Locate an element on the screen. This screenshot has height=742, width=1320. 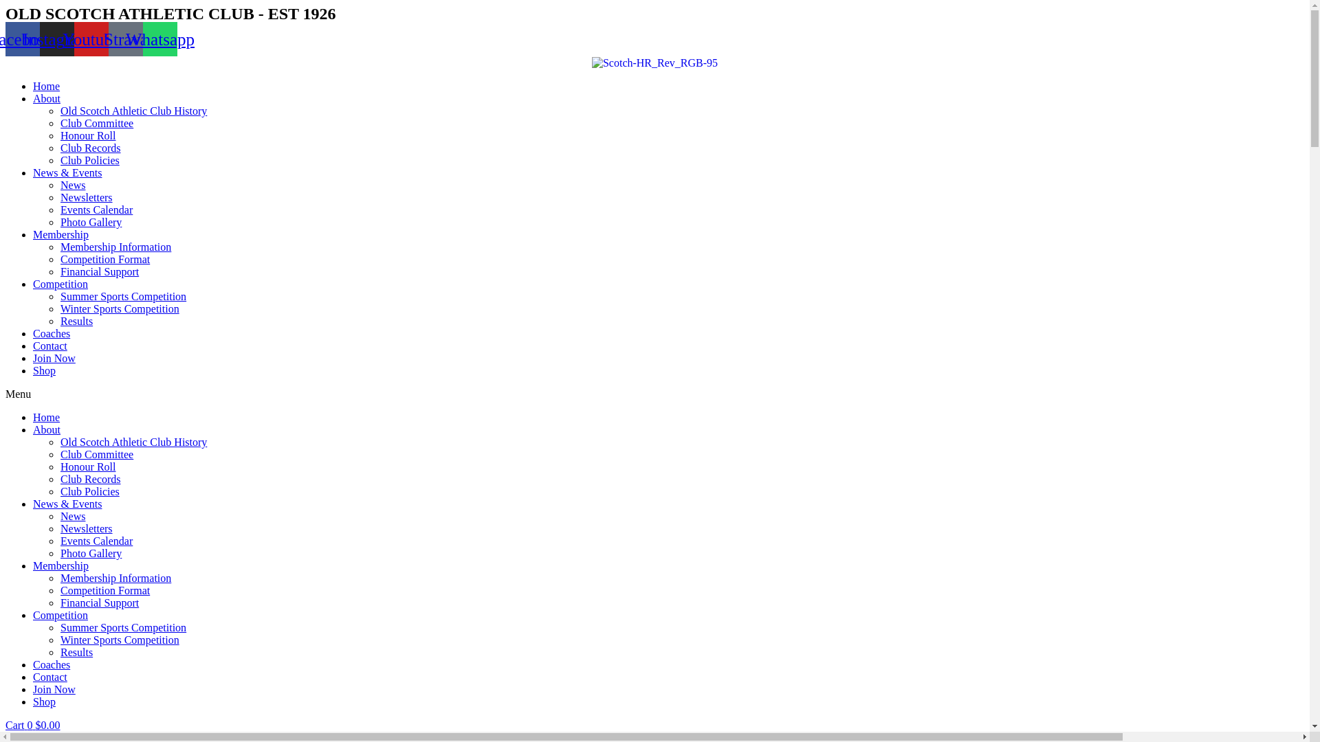
Scotch-HR_Rev_RGB-95 is located at coordinates (654, 63).